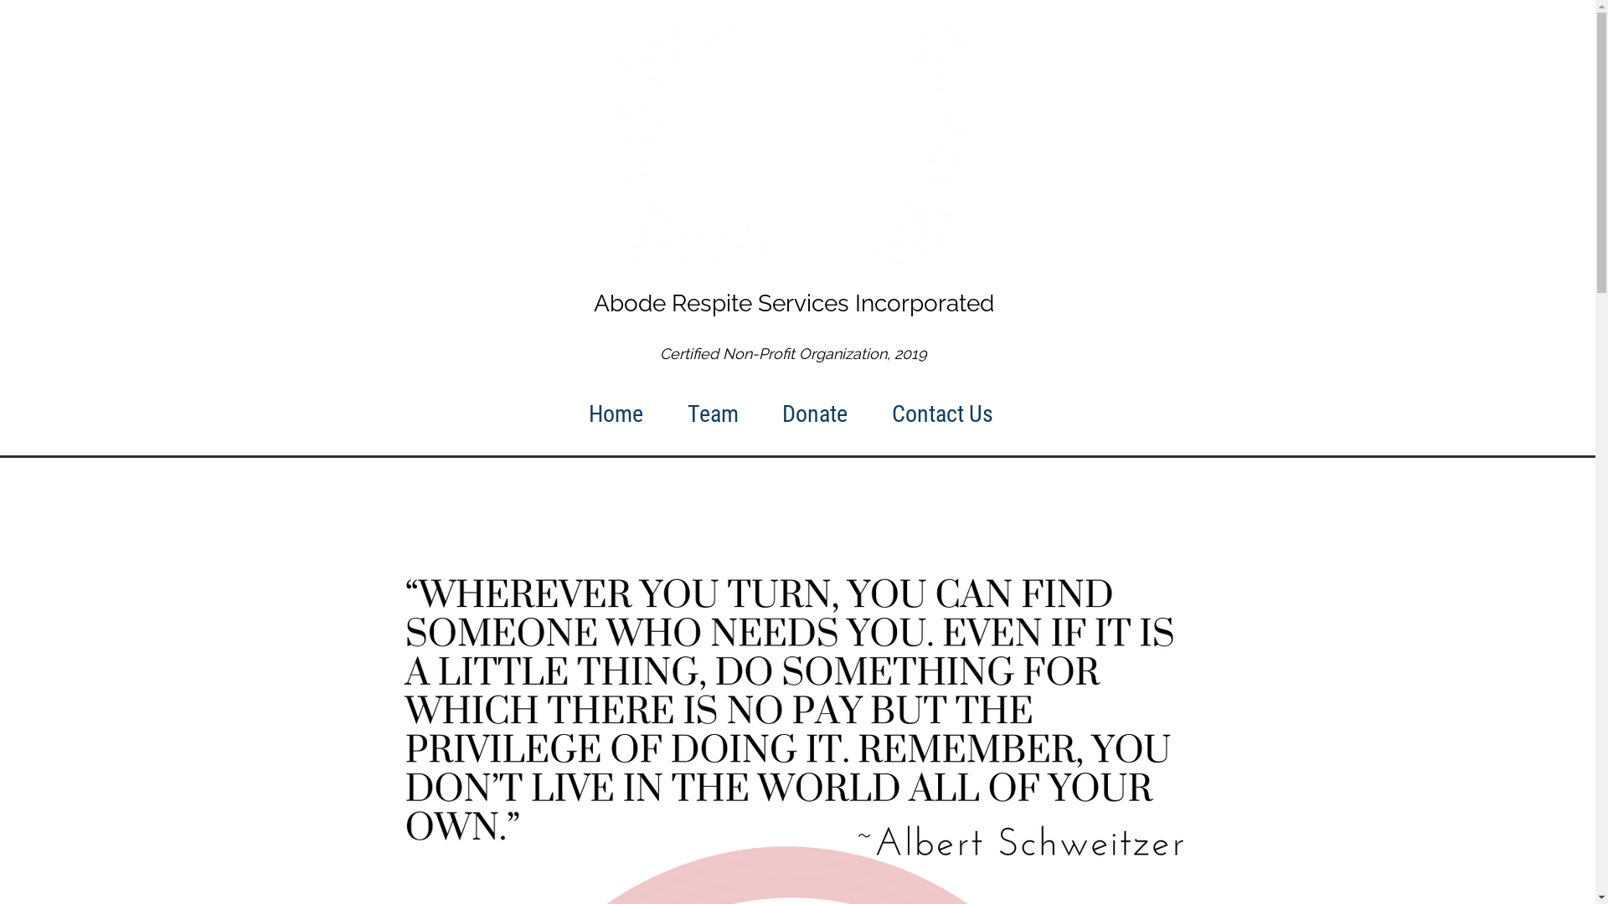 The width and height of the screenshot is (1608, 904). I want to click on Home, so click(616, 413).